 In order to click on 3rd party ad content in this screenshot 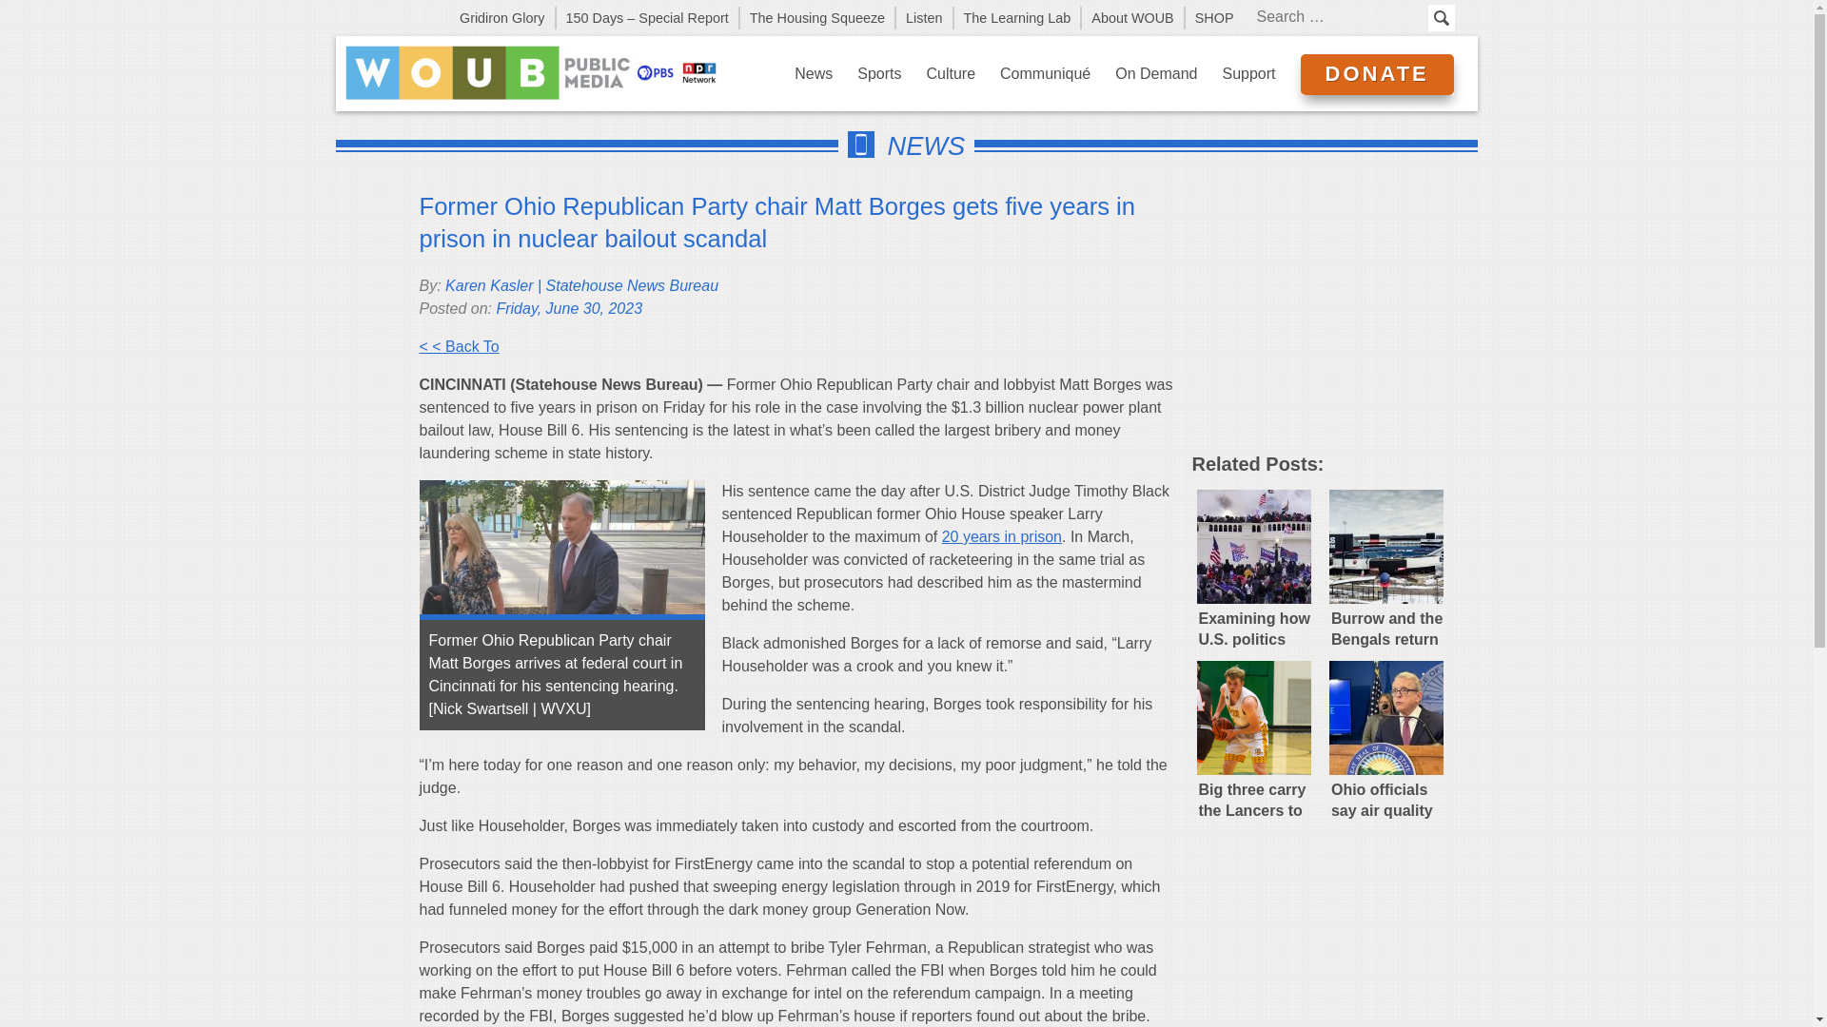, I will do `click(1333, 318)`.